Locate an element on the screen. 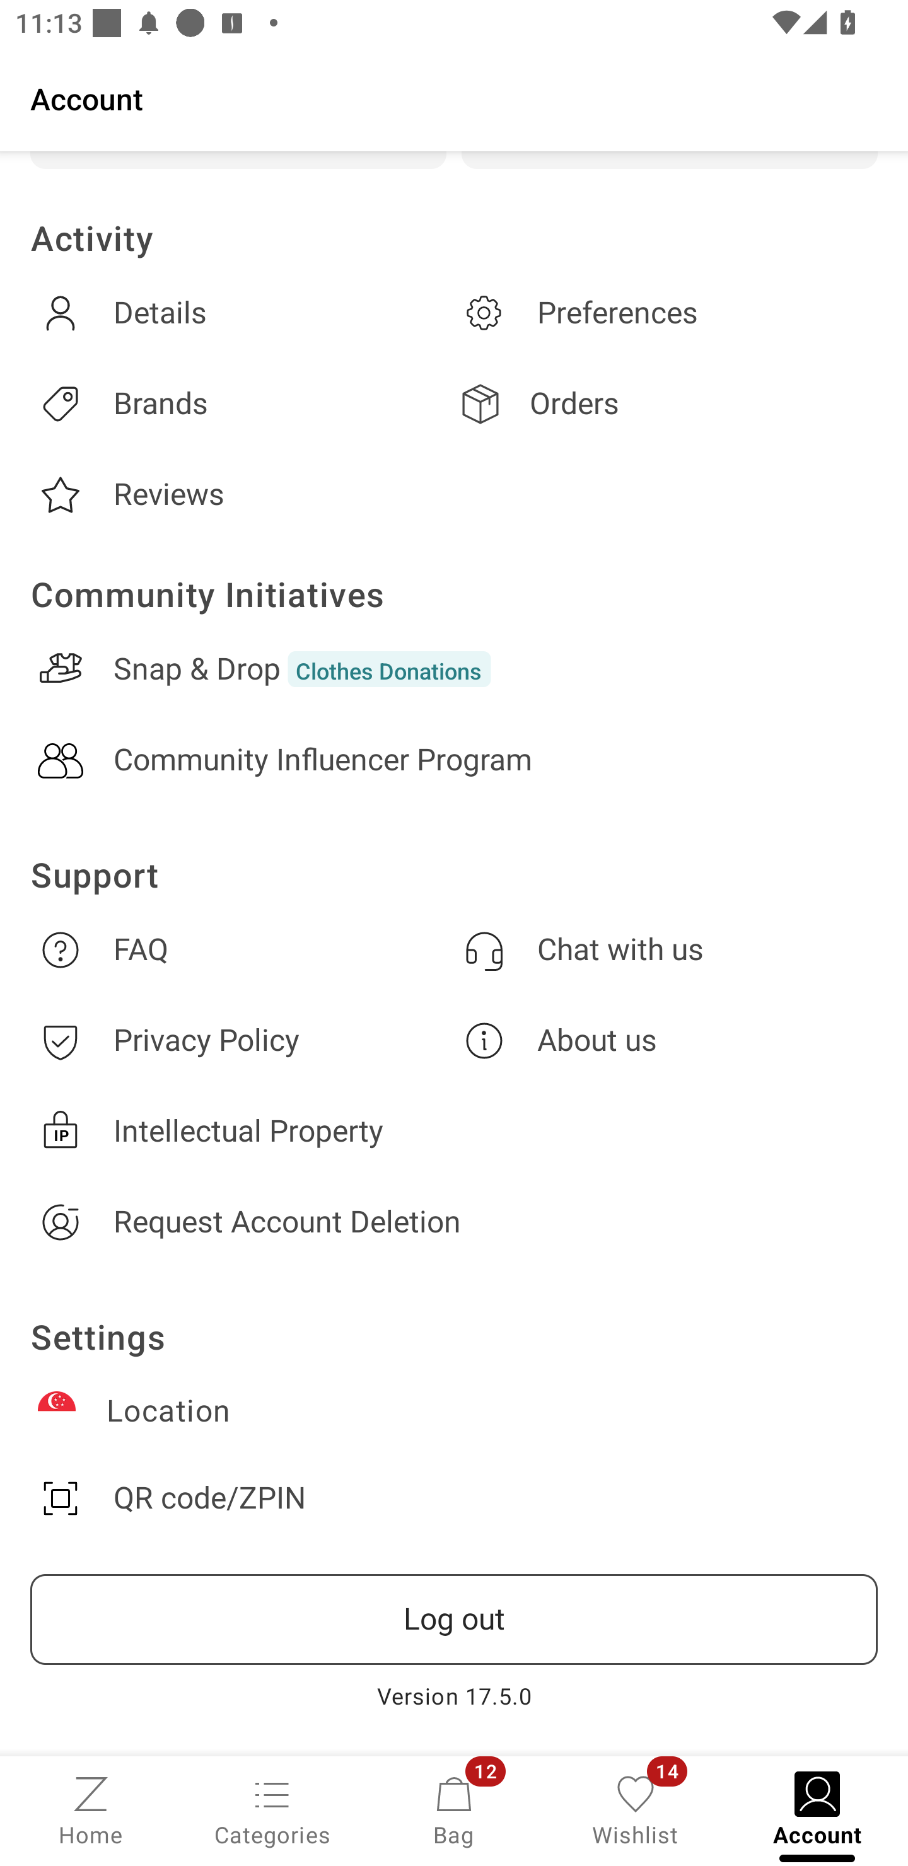  Log out is located at coordinates (454, 1620).